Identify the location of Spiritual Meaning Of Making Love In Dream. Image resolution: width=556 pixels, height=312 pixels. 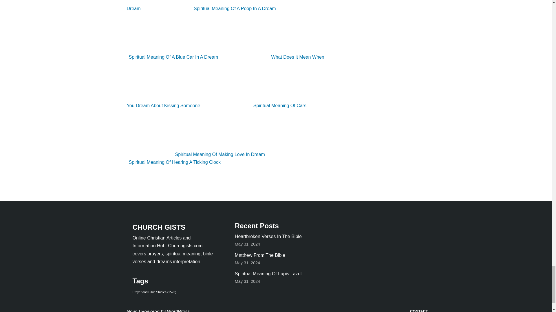
(197, 154).